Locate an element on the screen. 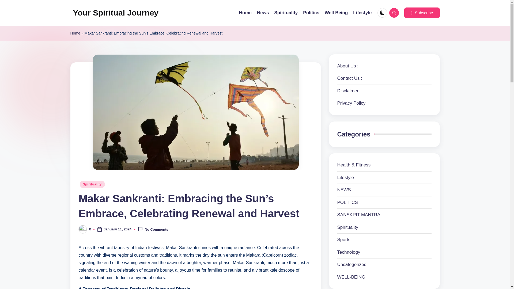 Image resolution: width=514 pixels, height=289 pixels. Your Spiritual Journey is located at coordinates (116, 13).